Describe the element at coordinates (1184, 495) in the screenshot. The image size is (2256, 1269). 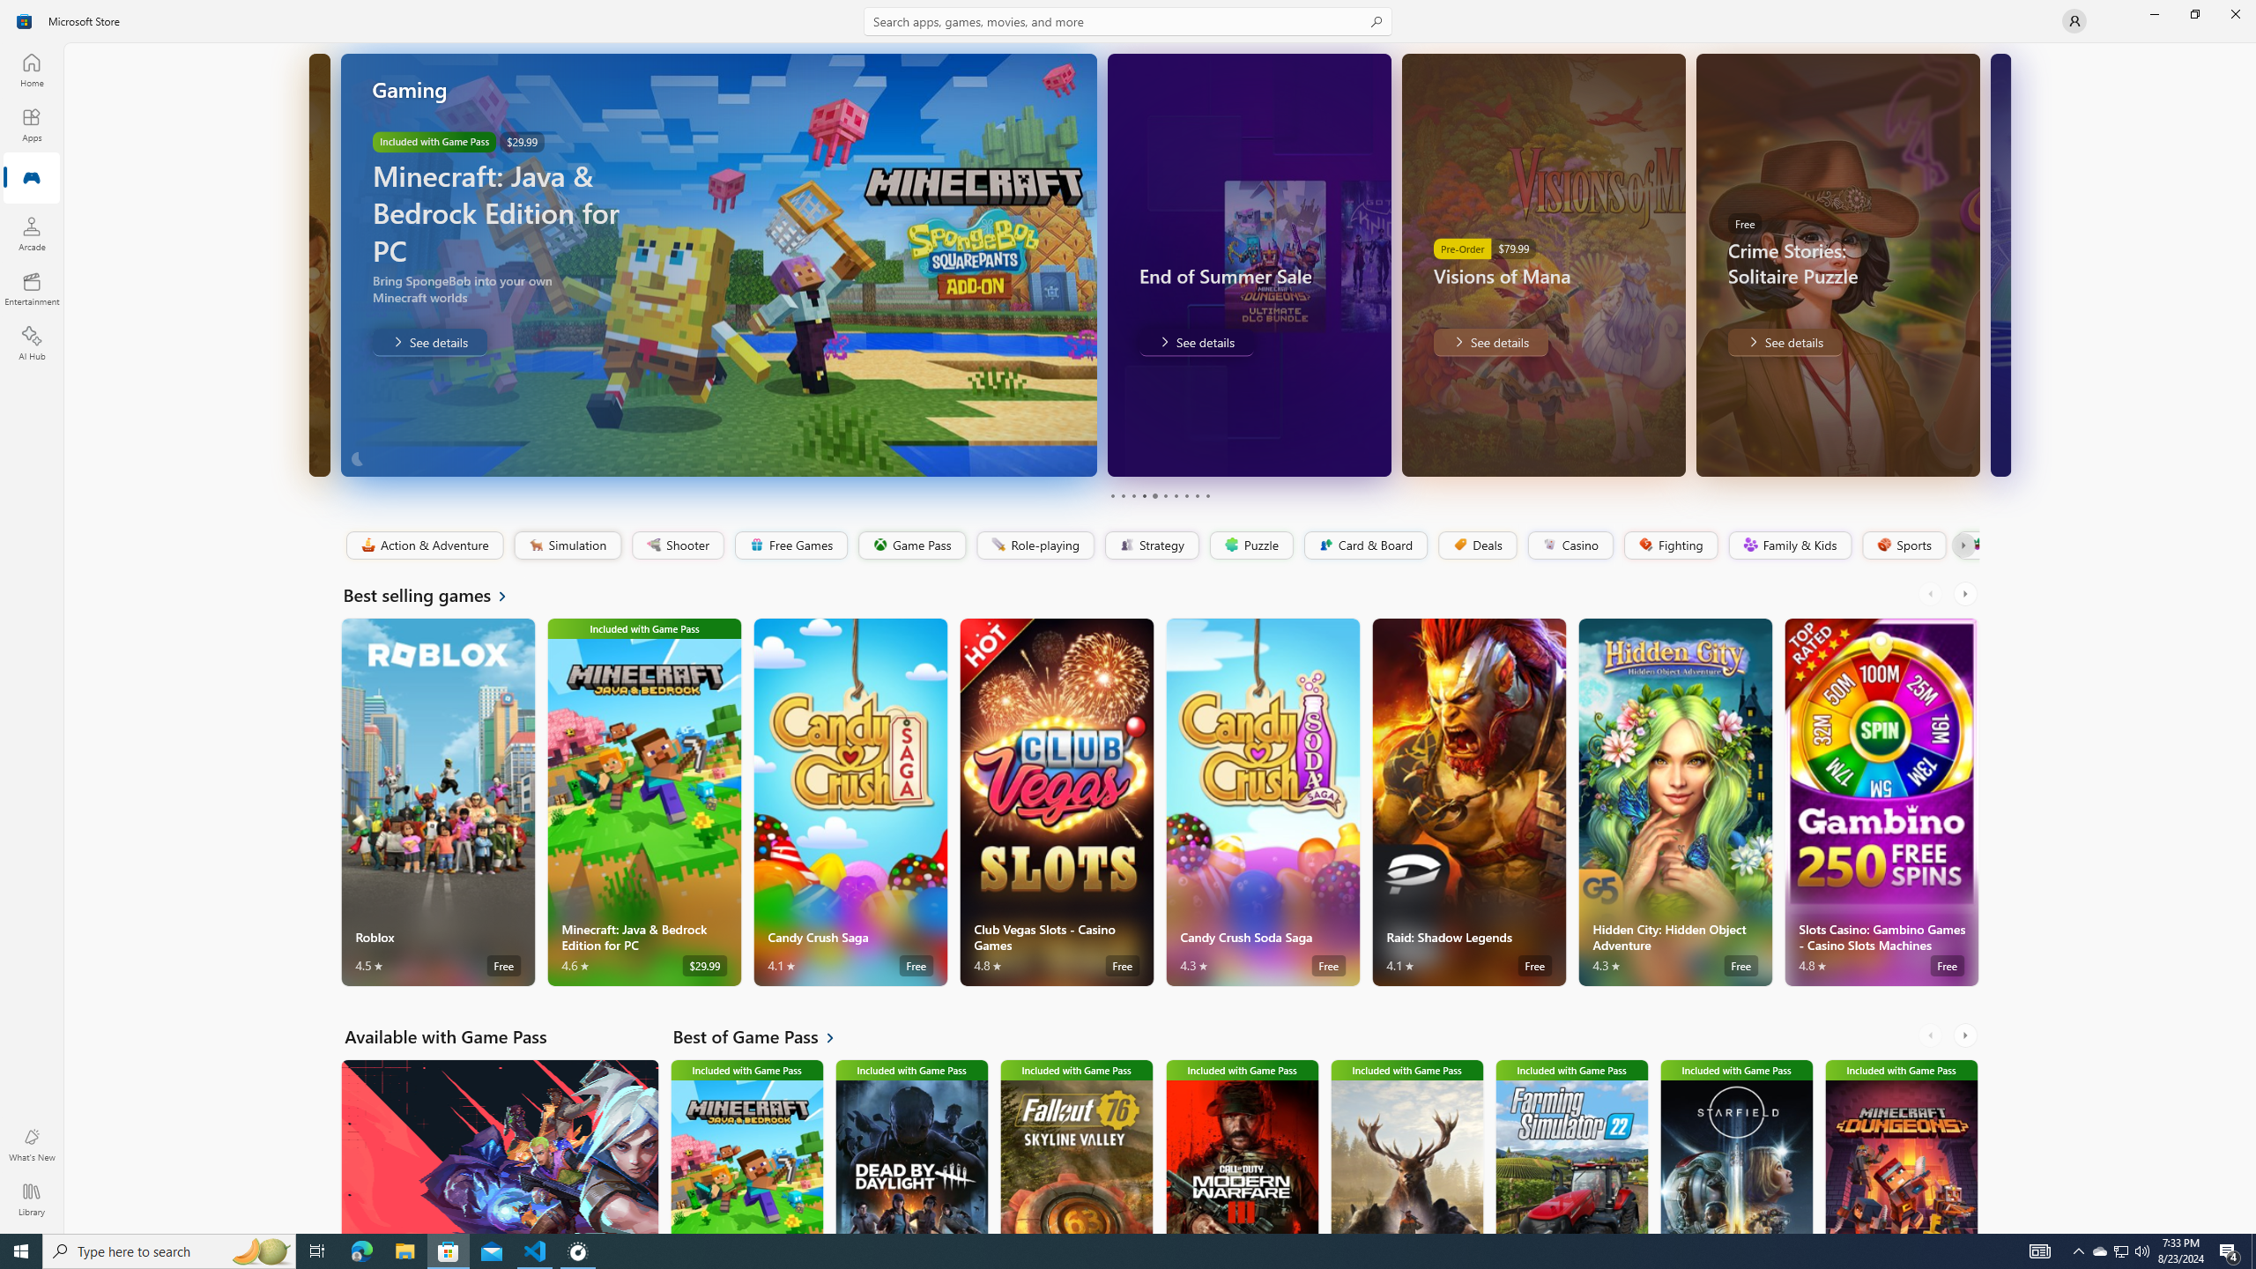
I see `Page 8` at that location.